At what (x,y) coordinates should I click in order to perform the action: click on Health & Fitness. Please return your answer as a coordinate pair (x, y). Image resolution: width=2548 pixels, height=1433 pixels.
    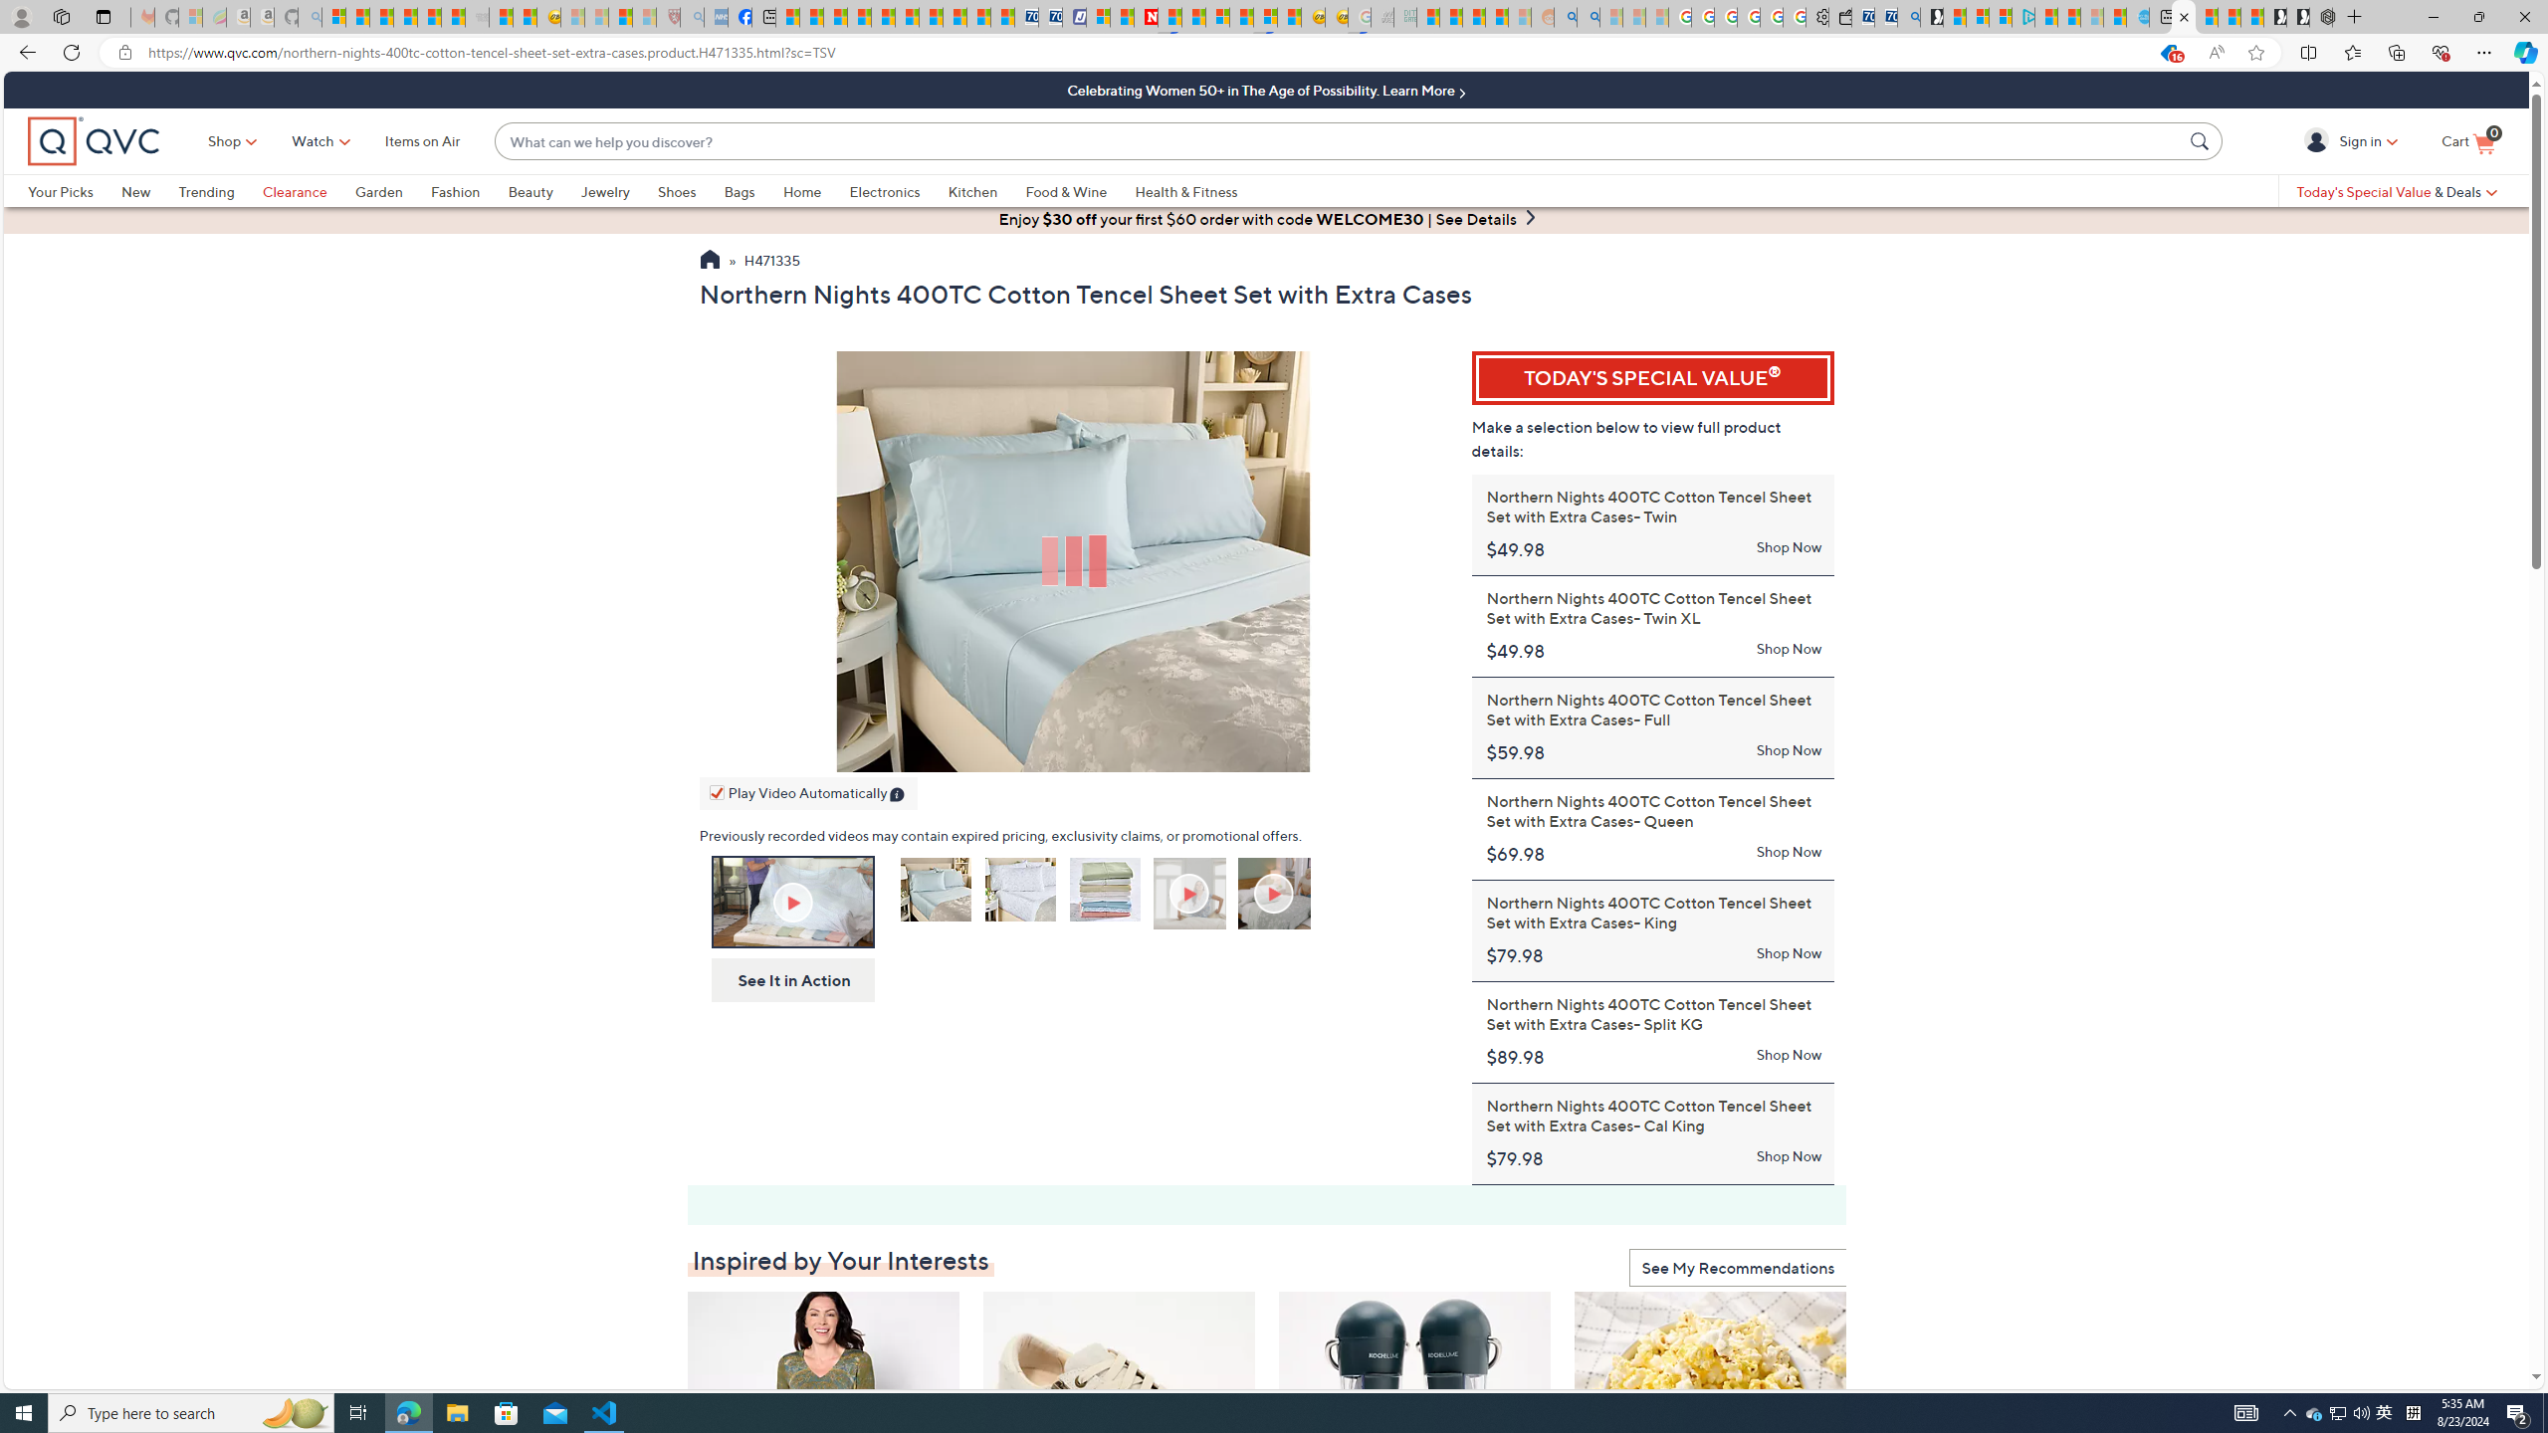
    Looking at the image, I should click on (1186, 191).